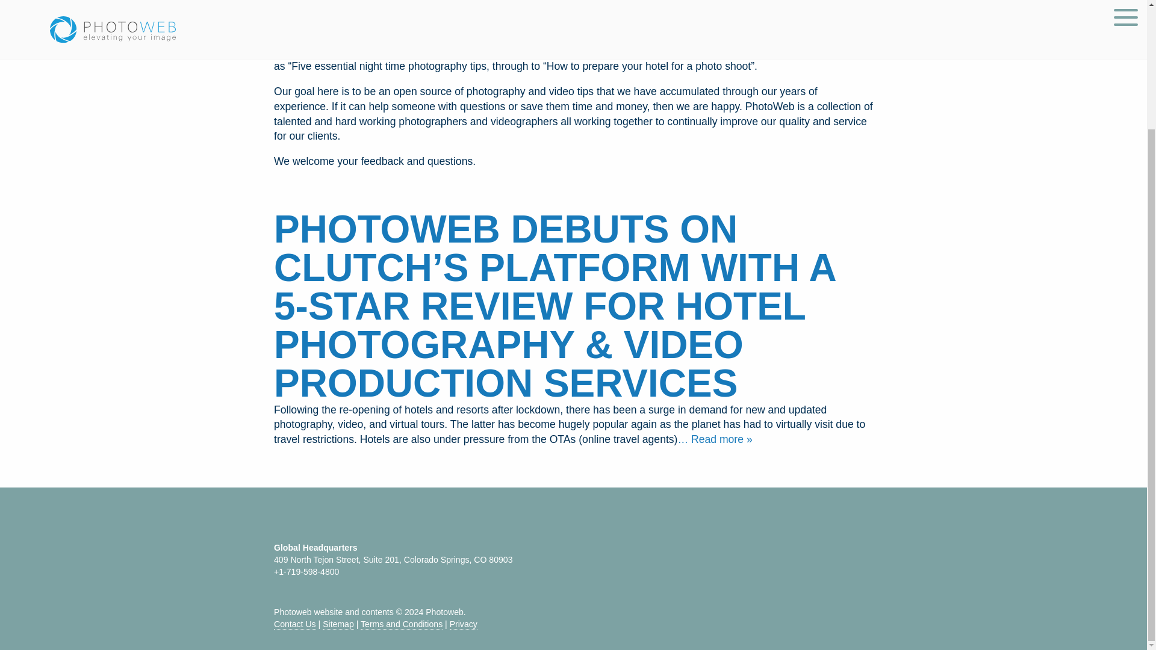  Describe the element at coordinates (402, 625) in the screenshot. I see `Terms and Conditions` at that location.